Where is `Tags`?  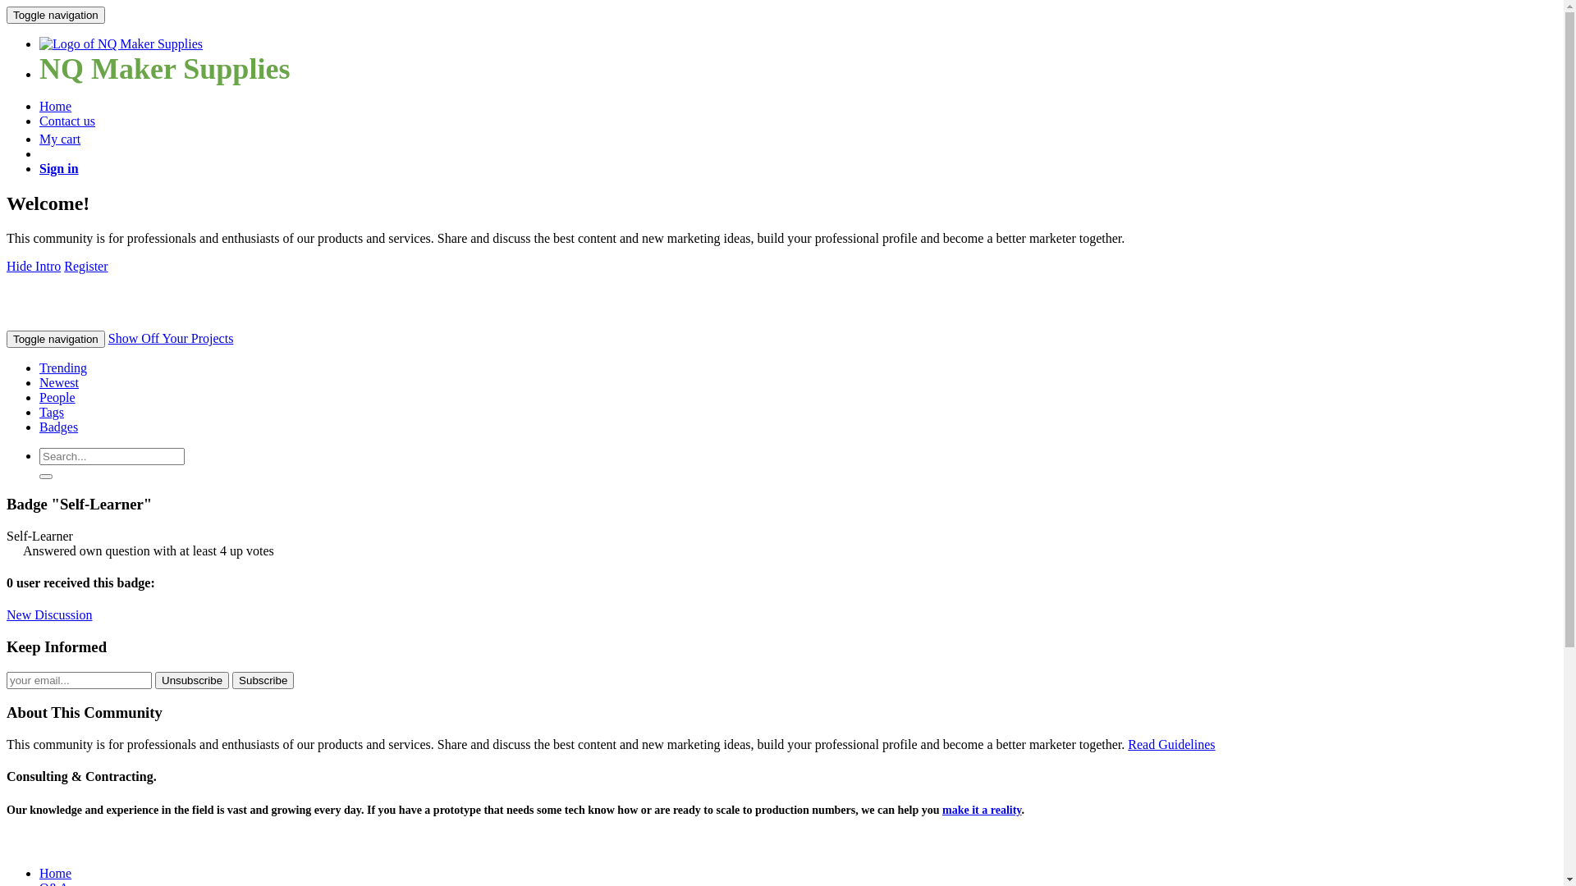
Tags is located at coordinates (52, 412).